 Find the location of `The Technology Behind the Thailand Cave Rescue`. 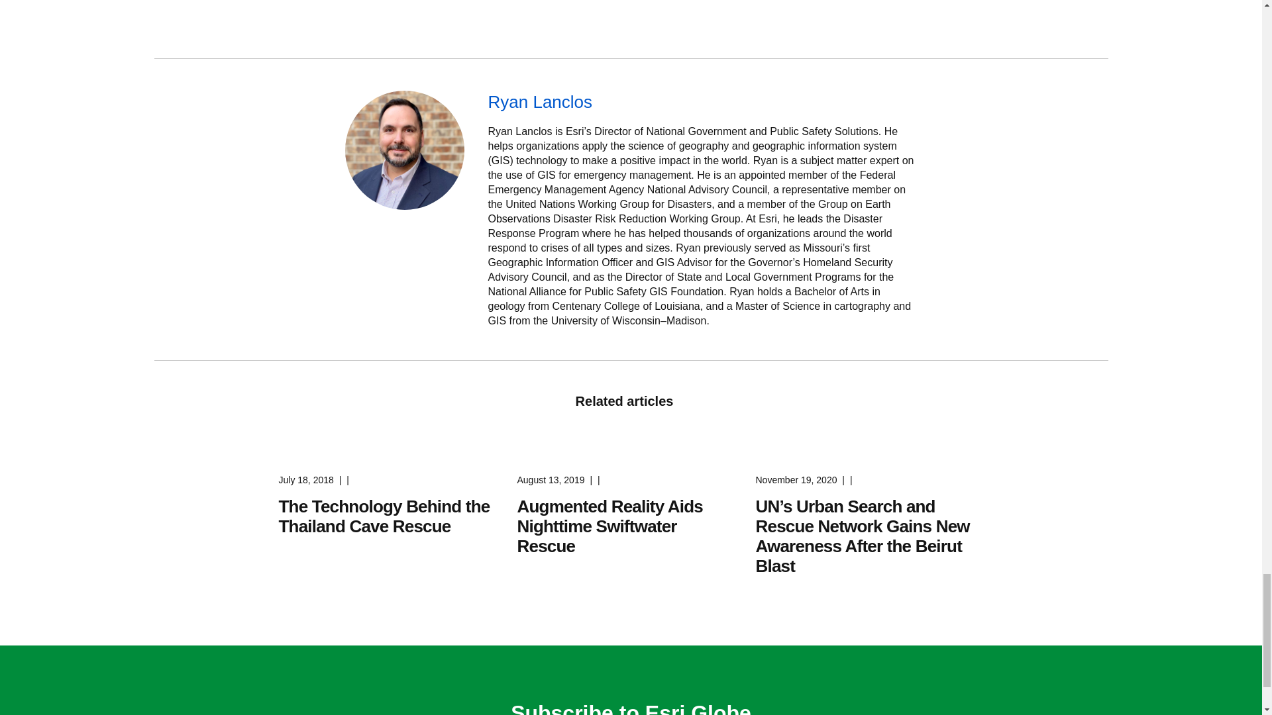

The Technology Behind the Thailand Cave Rescue is located at coordinates (384, 516).